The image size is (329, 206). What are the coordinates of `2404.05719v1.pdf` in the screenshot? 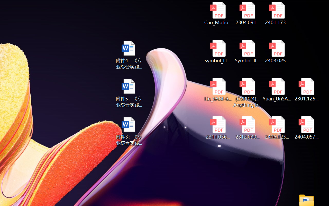 It's located at (306, 128).